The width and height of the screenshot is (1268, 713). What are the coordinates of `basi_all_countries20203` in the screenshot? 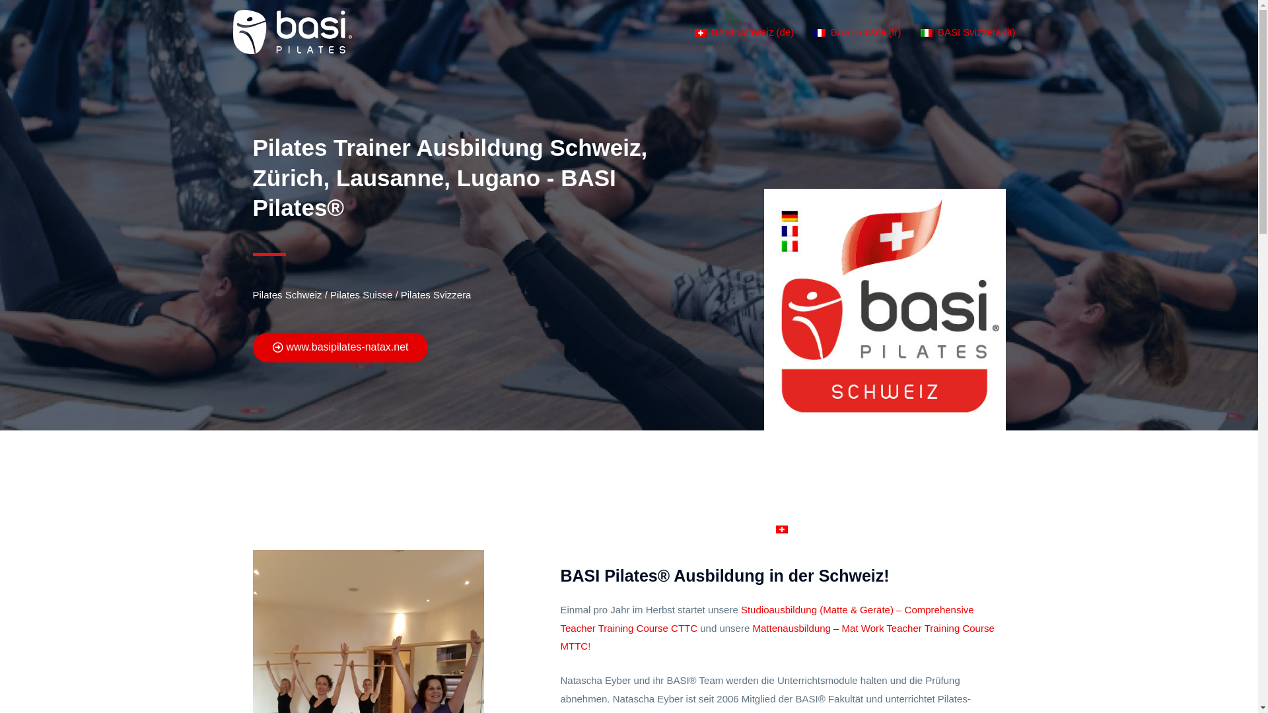 It's located at (884, 310).